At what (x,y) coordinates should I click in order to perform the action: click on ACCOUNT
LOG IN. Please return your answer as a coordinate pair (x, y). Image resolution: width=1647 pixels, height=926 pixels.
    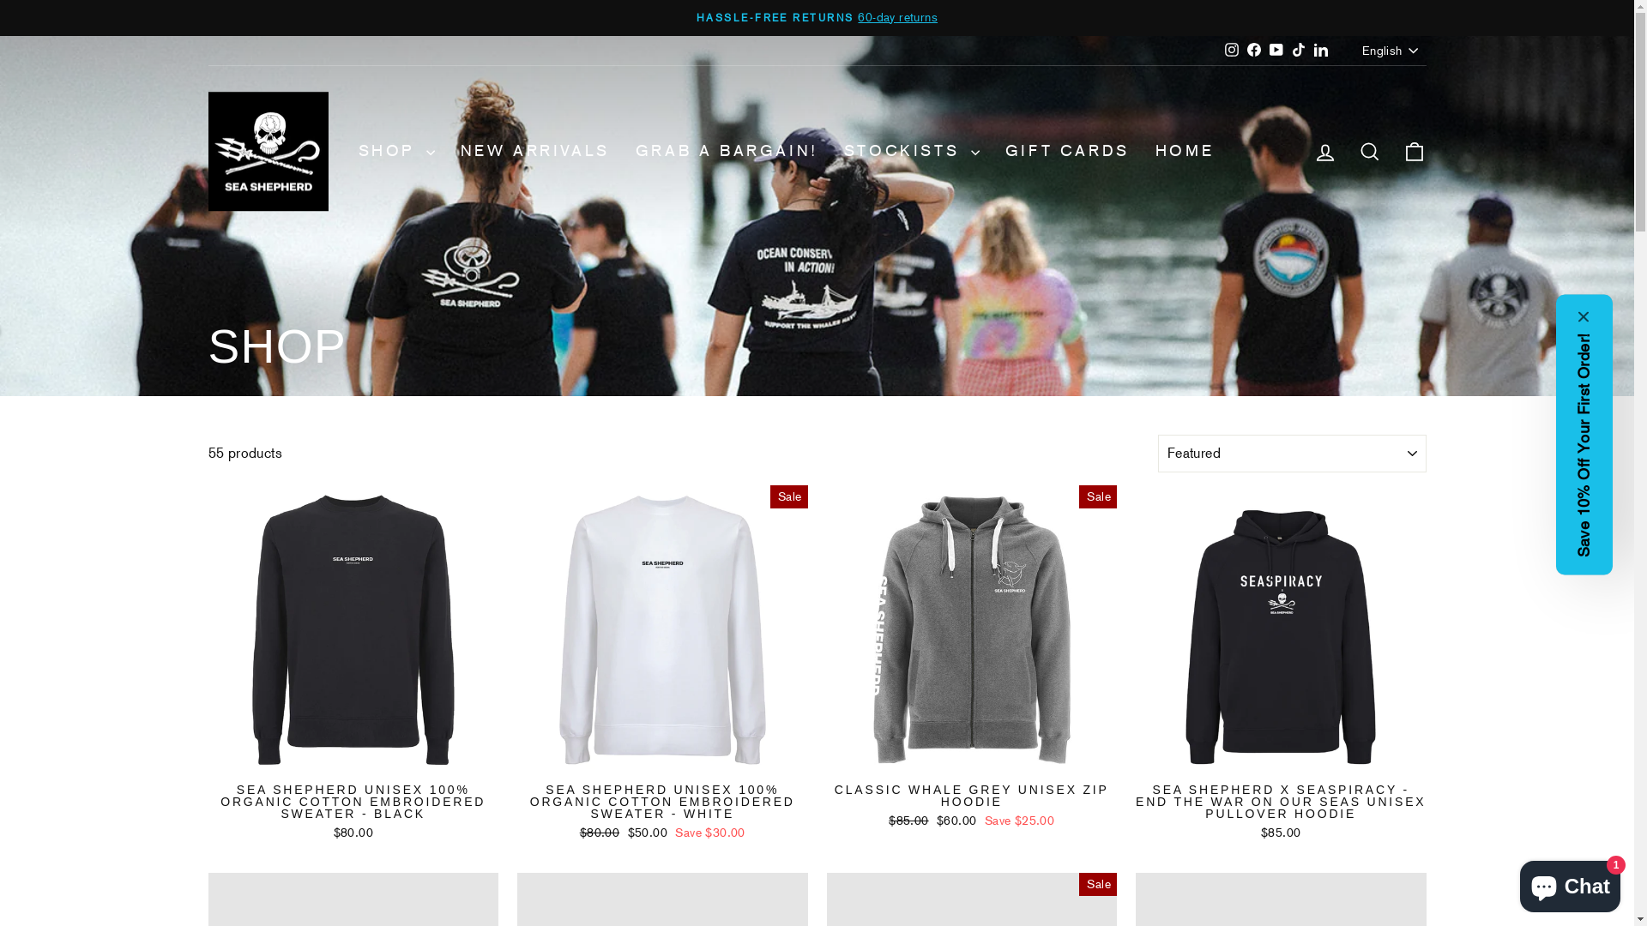
    Looking at the image, I should click on (1324, 151).